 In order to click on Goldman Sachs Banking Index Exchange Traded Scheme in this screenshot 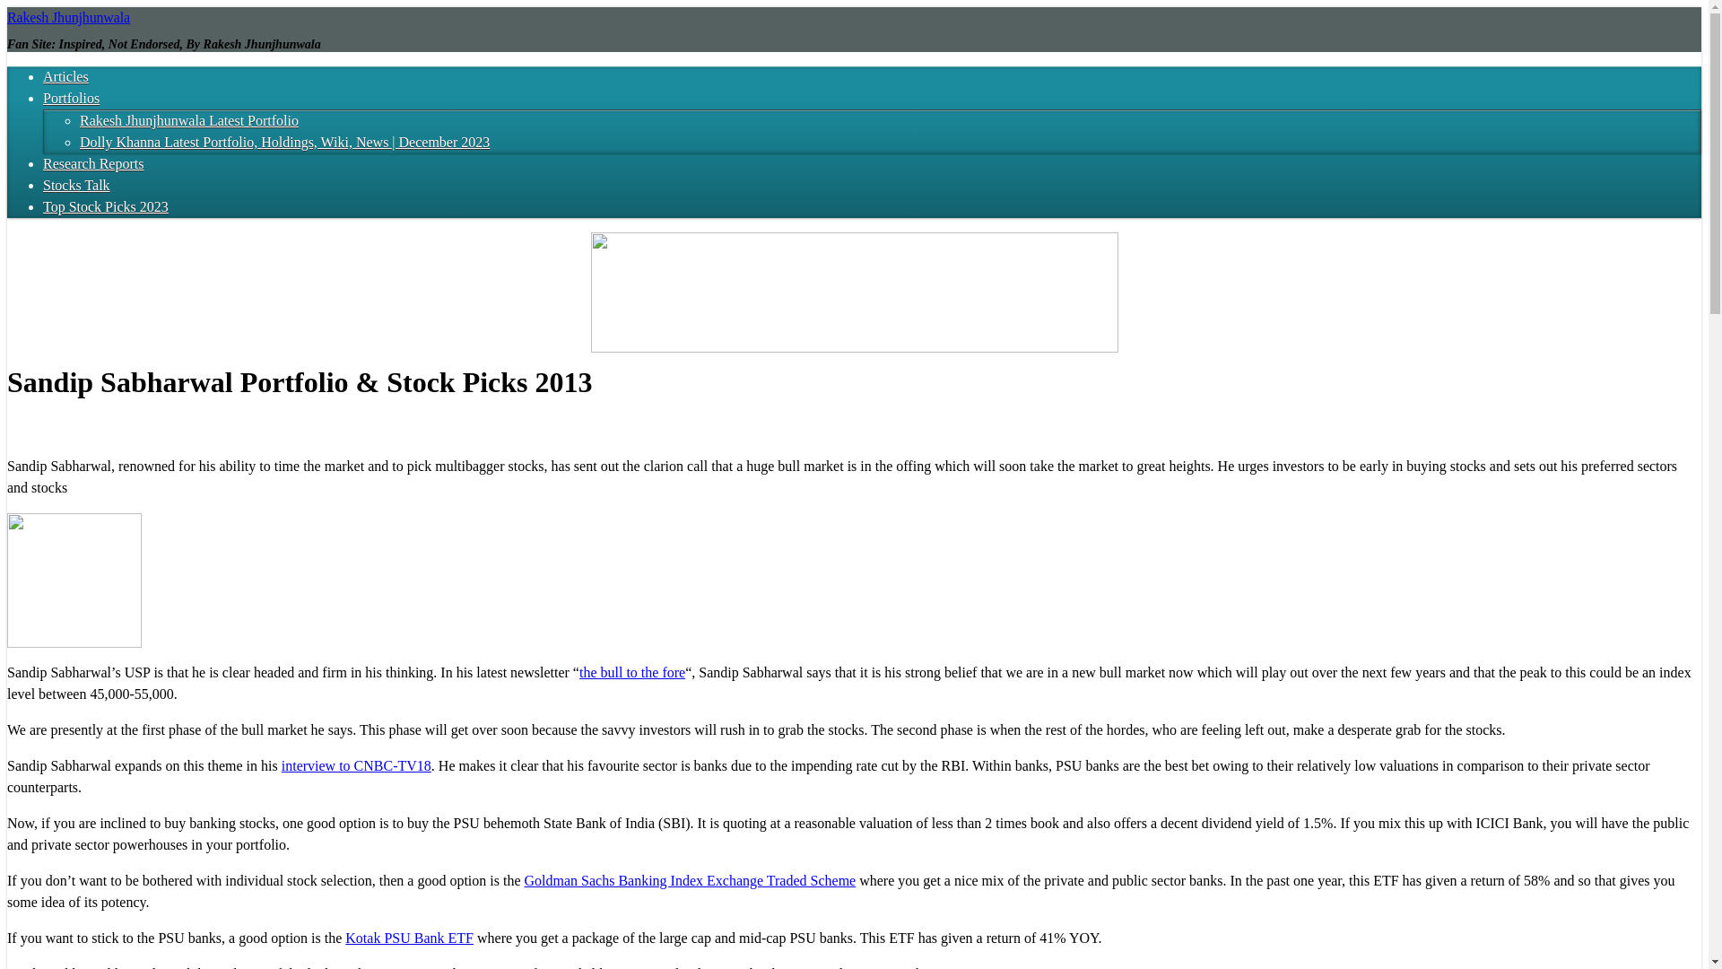, I will do `click(689, 881)`.